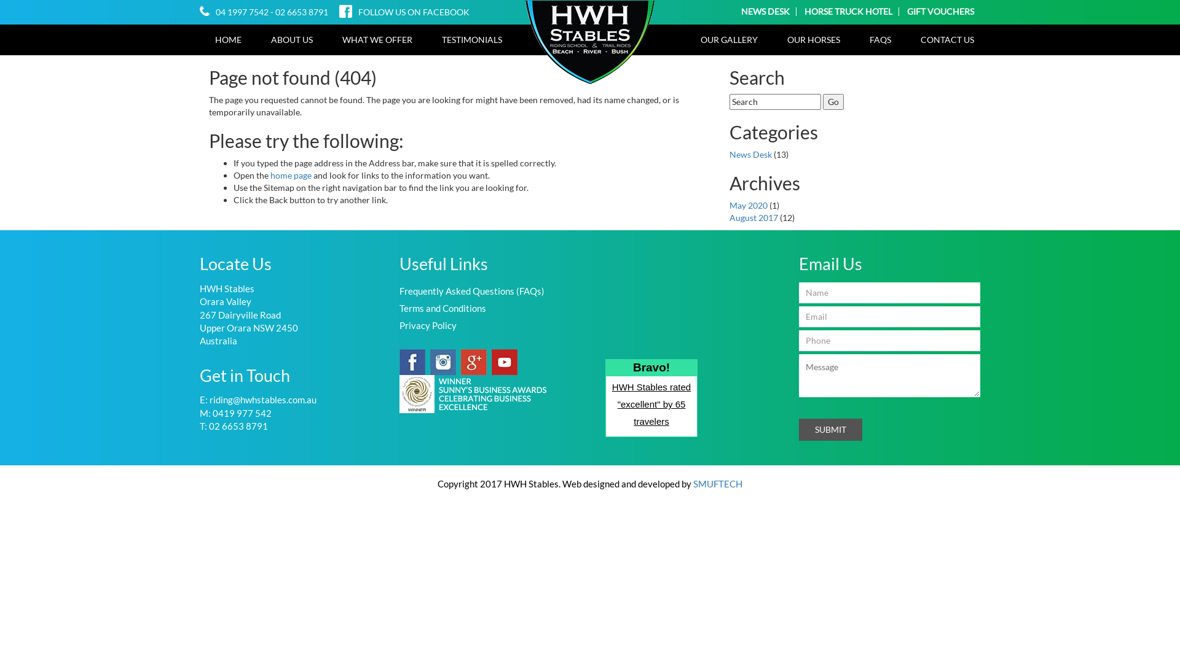  I want to click on 04 1997 7542, so click(243, 12).